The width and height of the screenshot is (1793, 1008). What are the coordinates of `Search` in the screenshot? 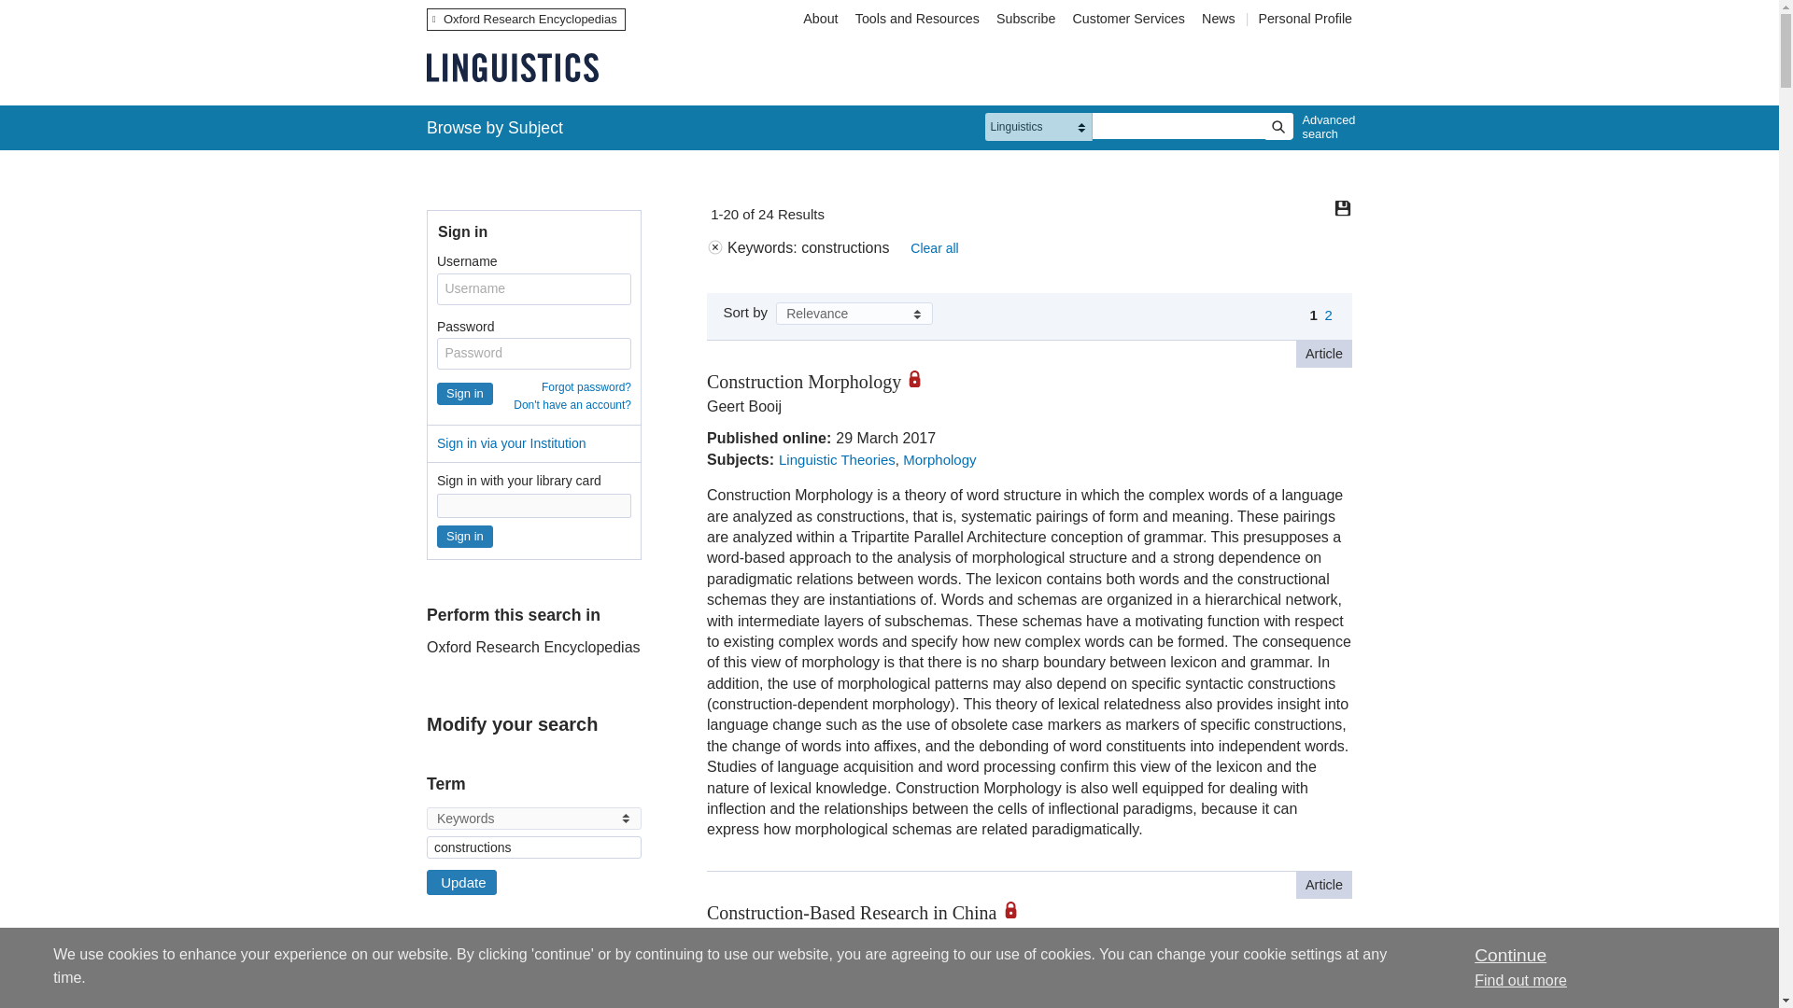 It's located at (1278, 127).